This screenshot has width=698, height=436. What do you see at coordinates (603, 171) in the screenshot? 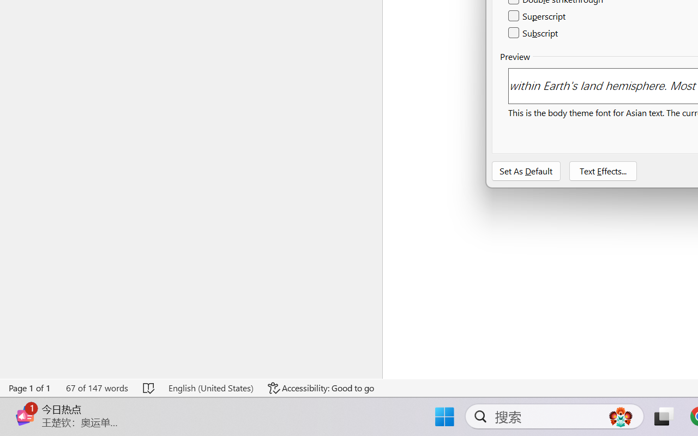
I see `Text Effects...` at bounding box center [603, 171].